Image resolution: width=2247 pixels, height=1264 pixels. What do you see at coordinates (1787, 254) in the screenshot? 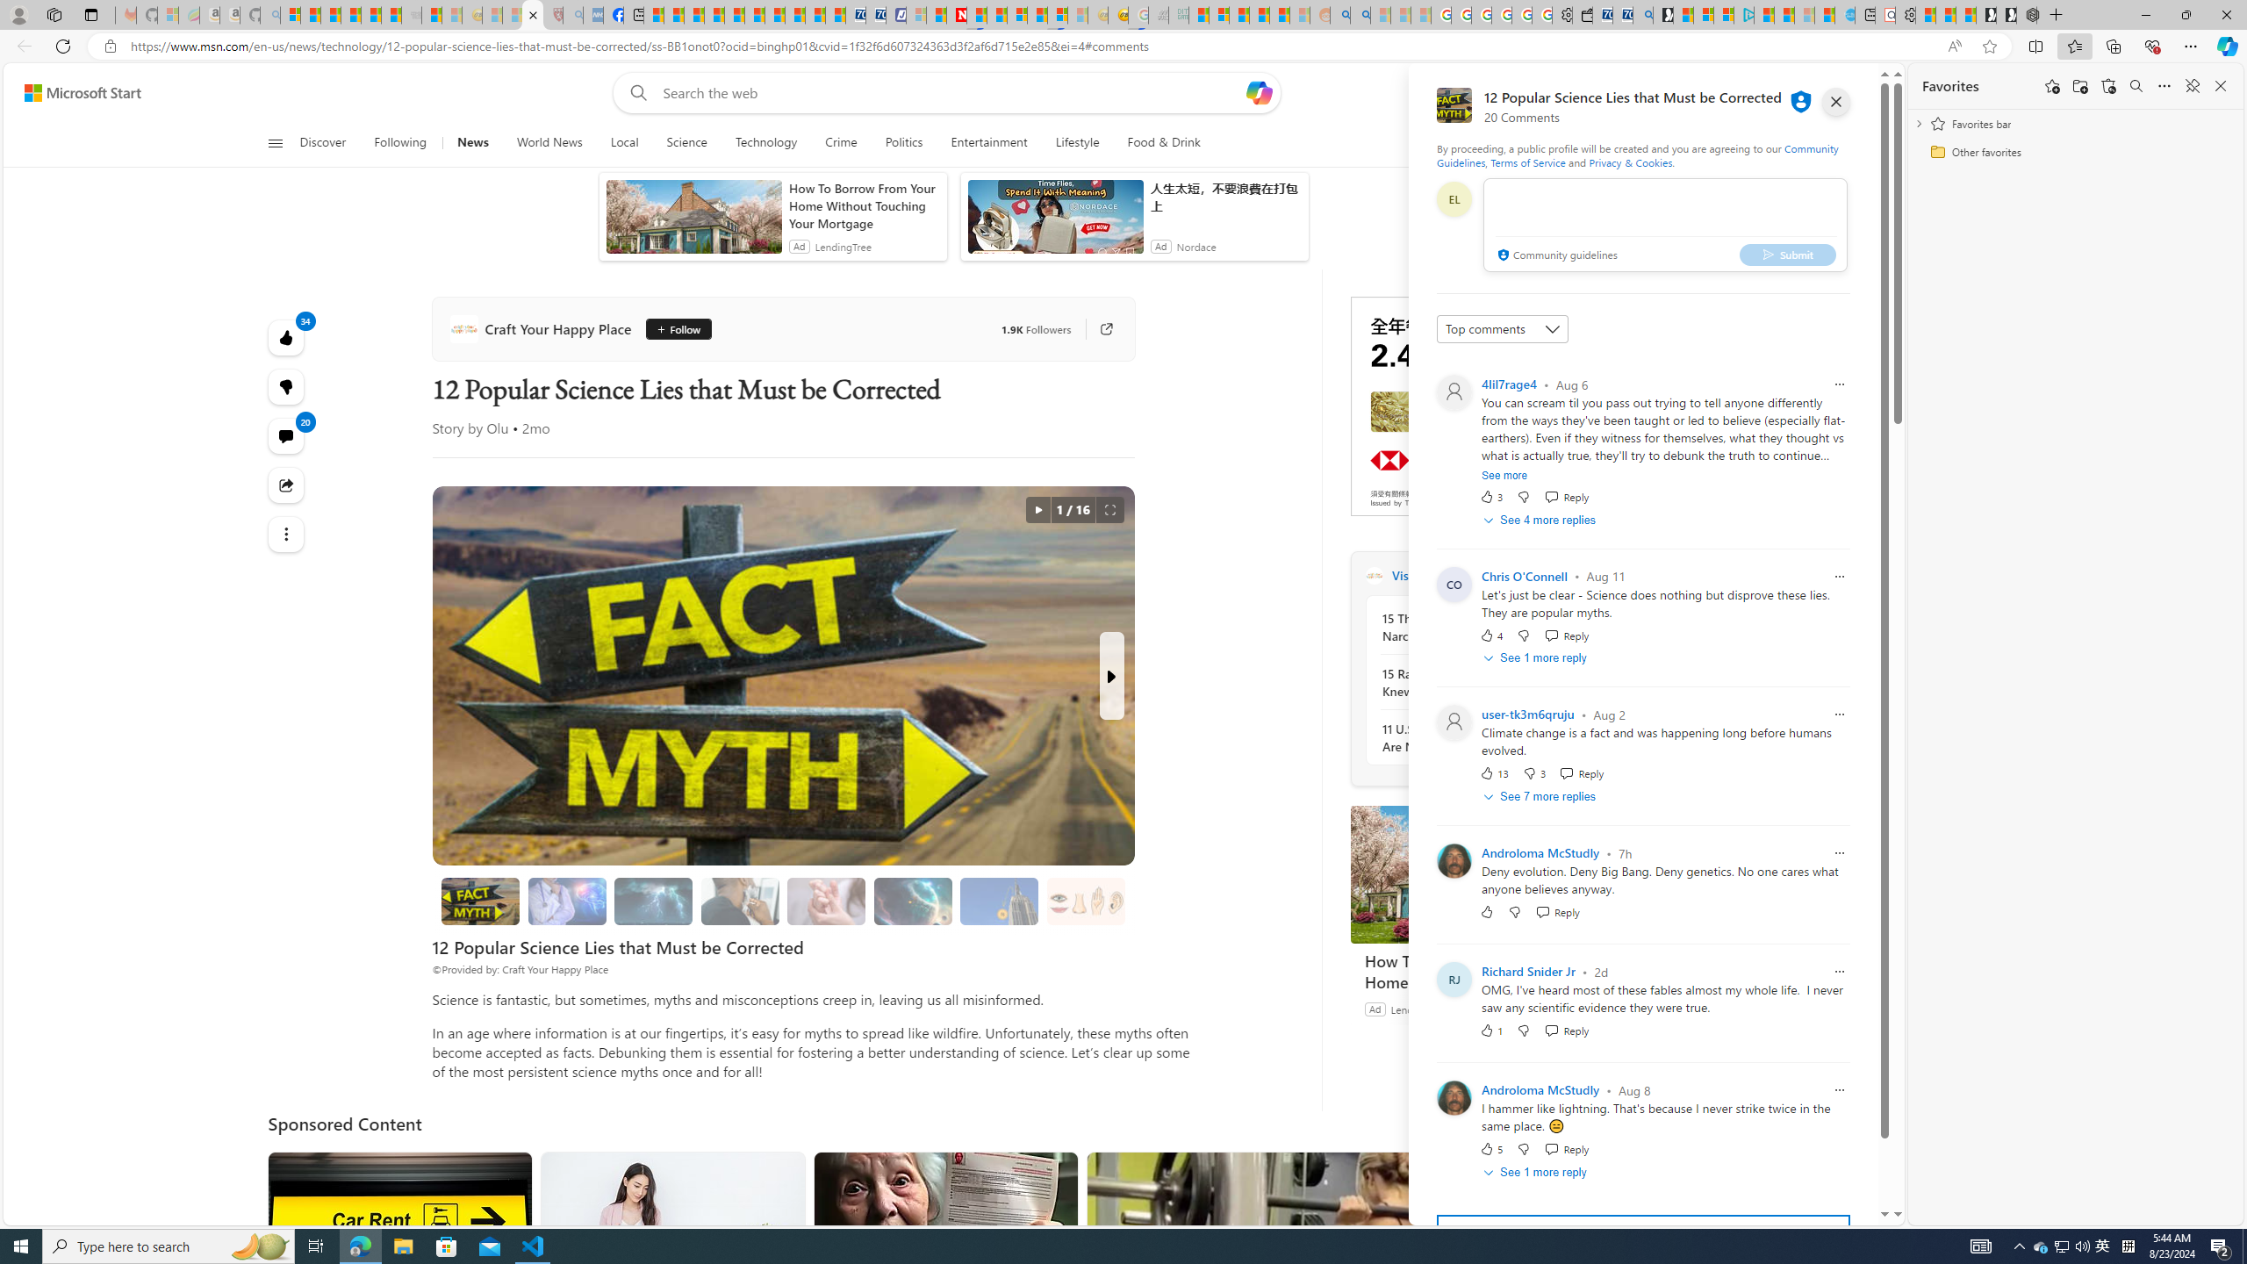
I see `Submit` at bounding box center [1787, 254].